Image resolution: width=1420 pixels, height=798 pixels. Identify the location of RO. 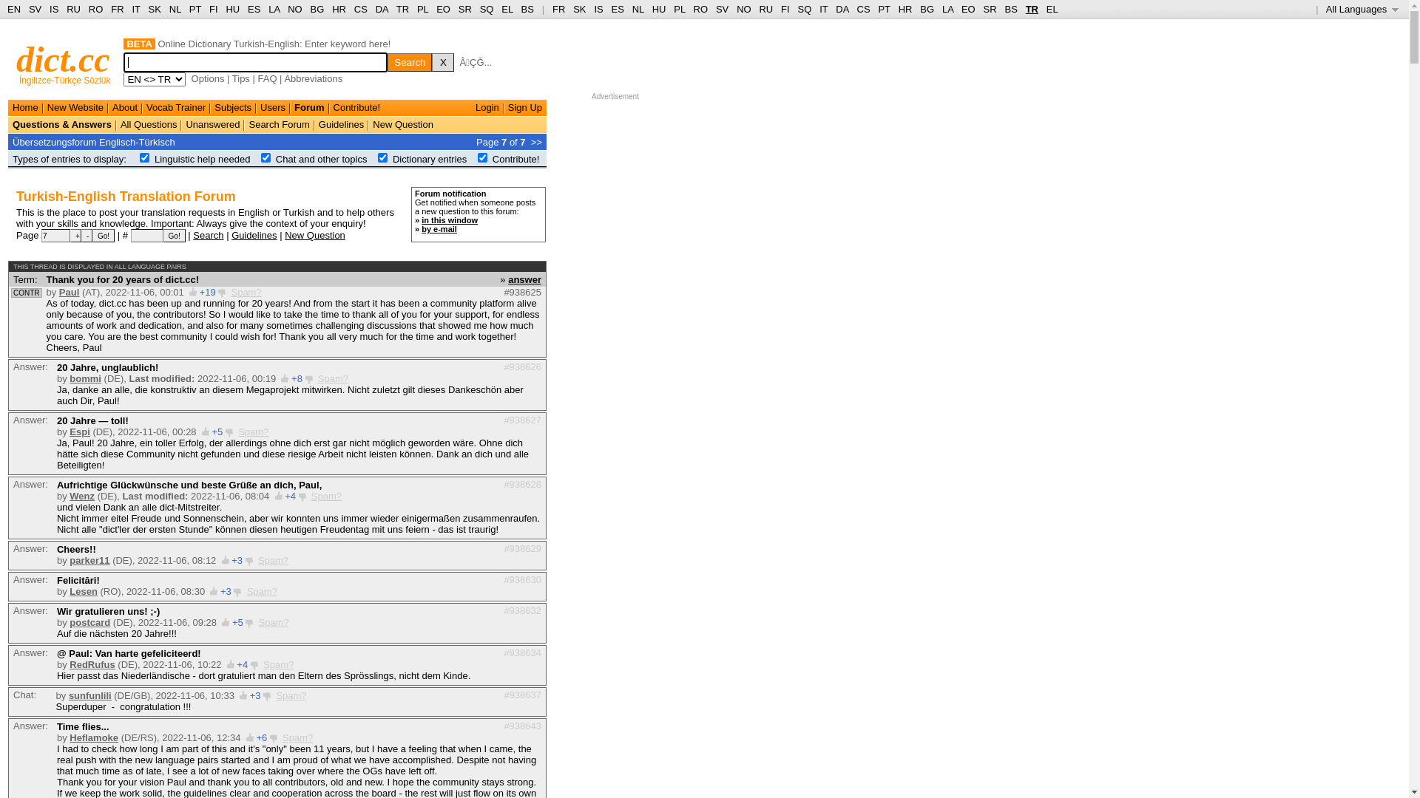
(96, 9).